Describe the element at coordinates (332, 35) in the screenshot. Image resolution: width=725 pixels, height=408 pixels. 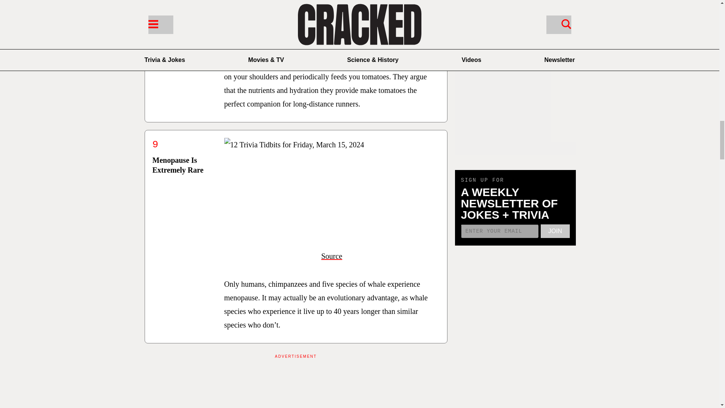
I see `Source` at that location.